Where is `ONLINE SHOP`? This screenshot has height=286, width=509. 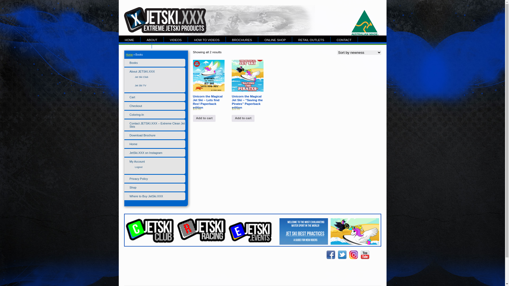 ONLINE SHOP is located at coordinates (275, 40).